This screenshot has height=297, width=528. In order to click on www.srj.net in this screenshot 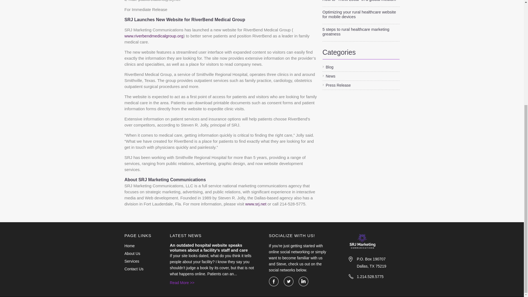, I will do `click(256, 204)`.